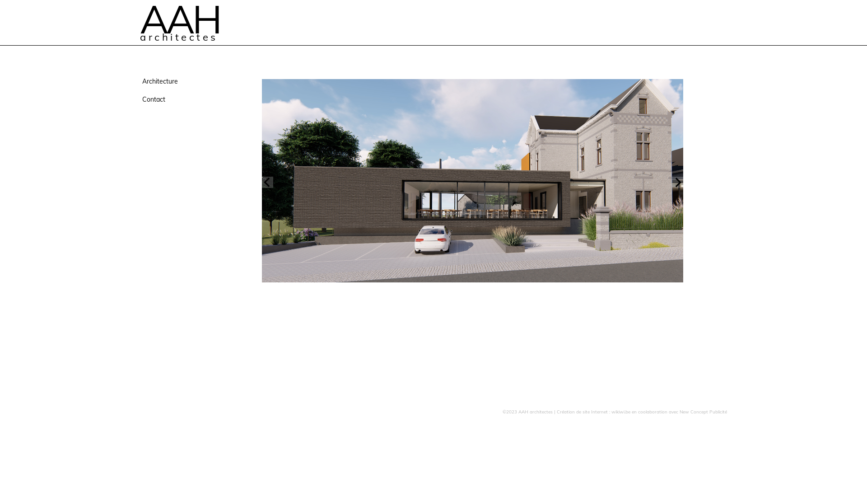 The width and height of the screenshot is (867, 488). I want to click on Architecture, so click(182, 81).